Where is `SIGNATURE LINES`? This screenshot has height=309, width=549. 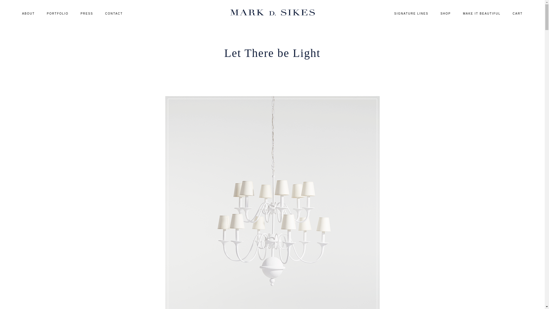
SIGNATURE LINES is located at coordinates (411, 14).